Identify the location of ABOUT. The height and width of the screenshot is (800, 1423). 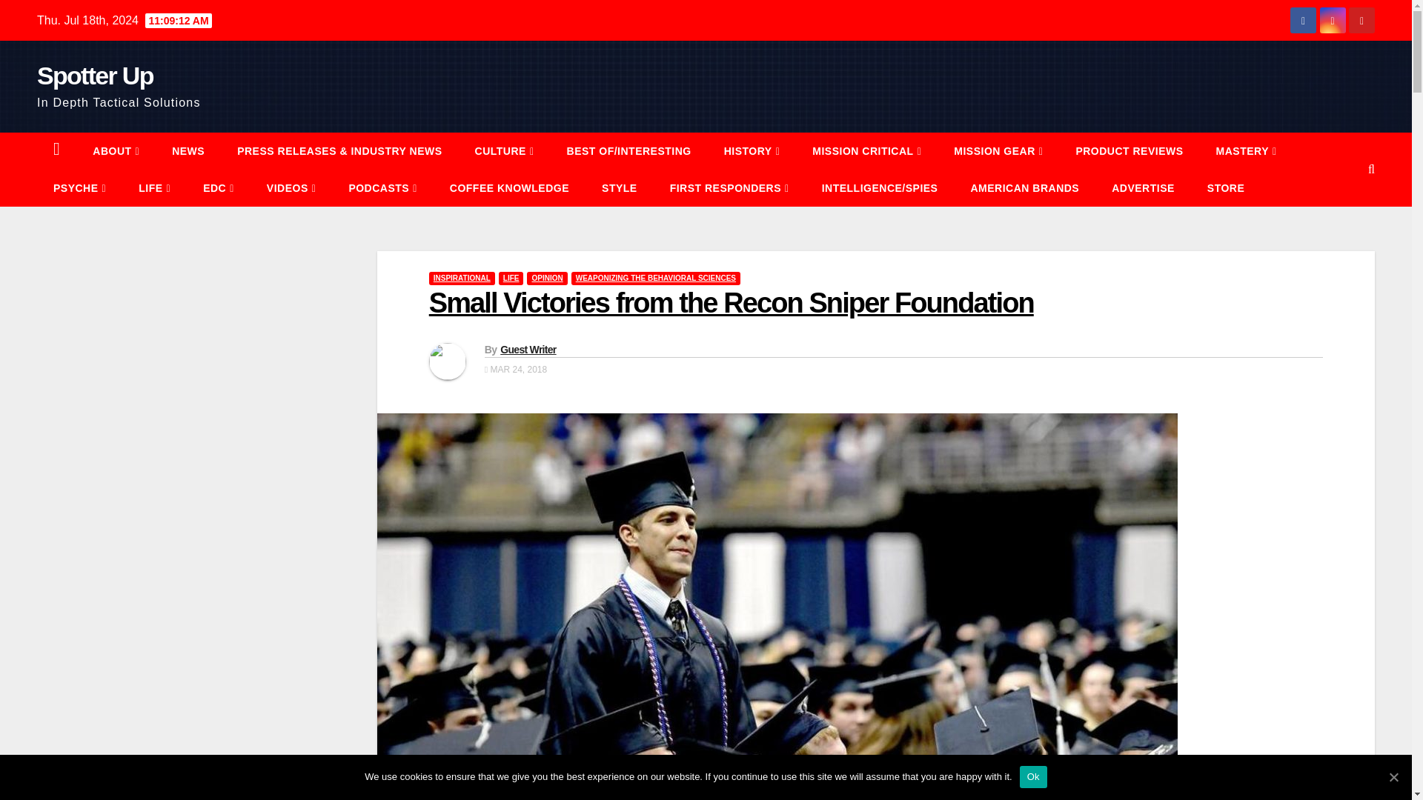
(116, 151).